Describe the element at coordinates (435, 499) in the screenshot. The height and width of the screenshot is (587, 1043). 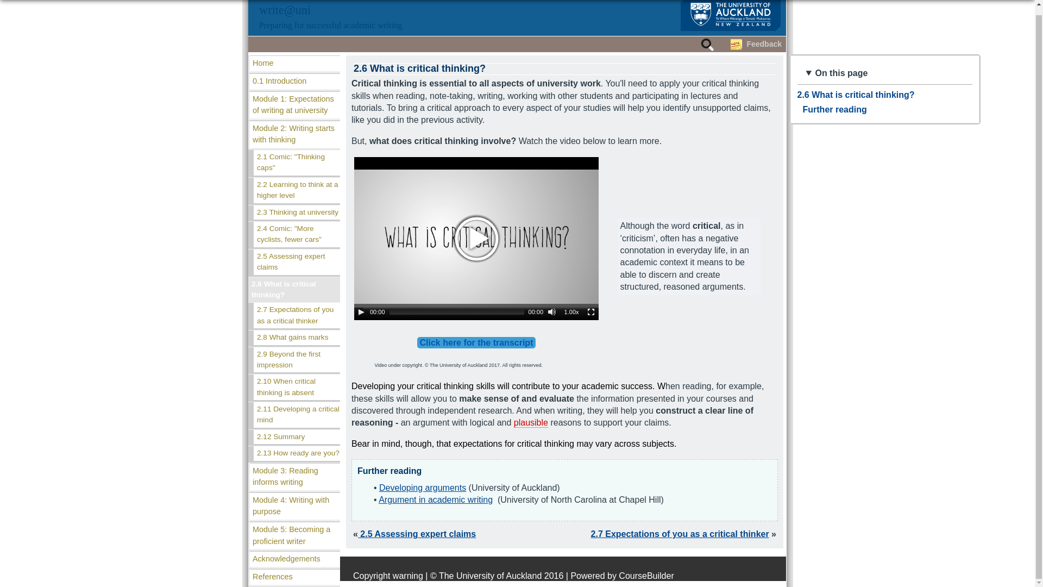
I see `Opens in a new window` at that location.